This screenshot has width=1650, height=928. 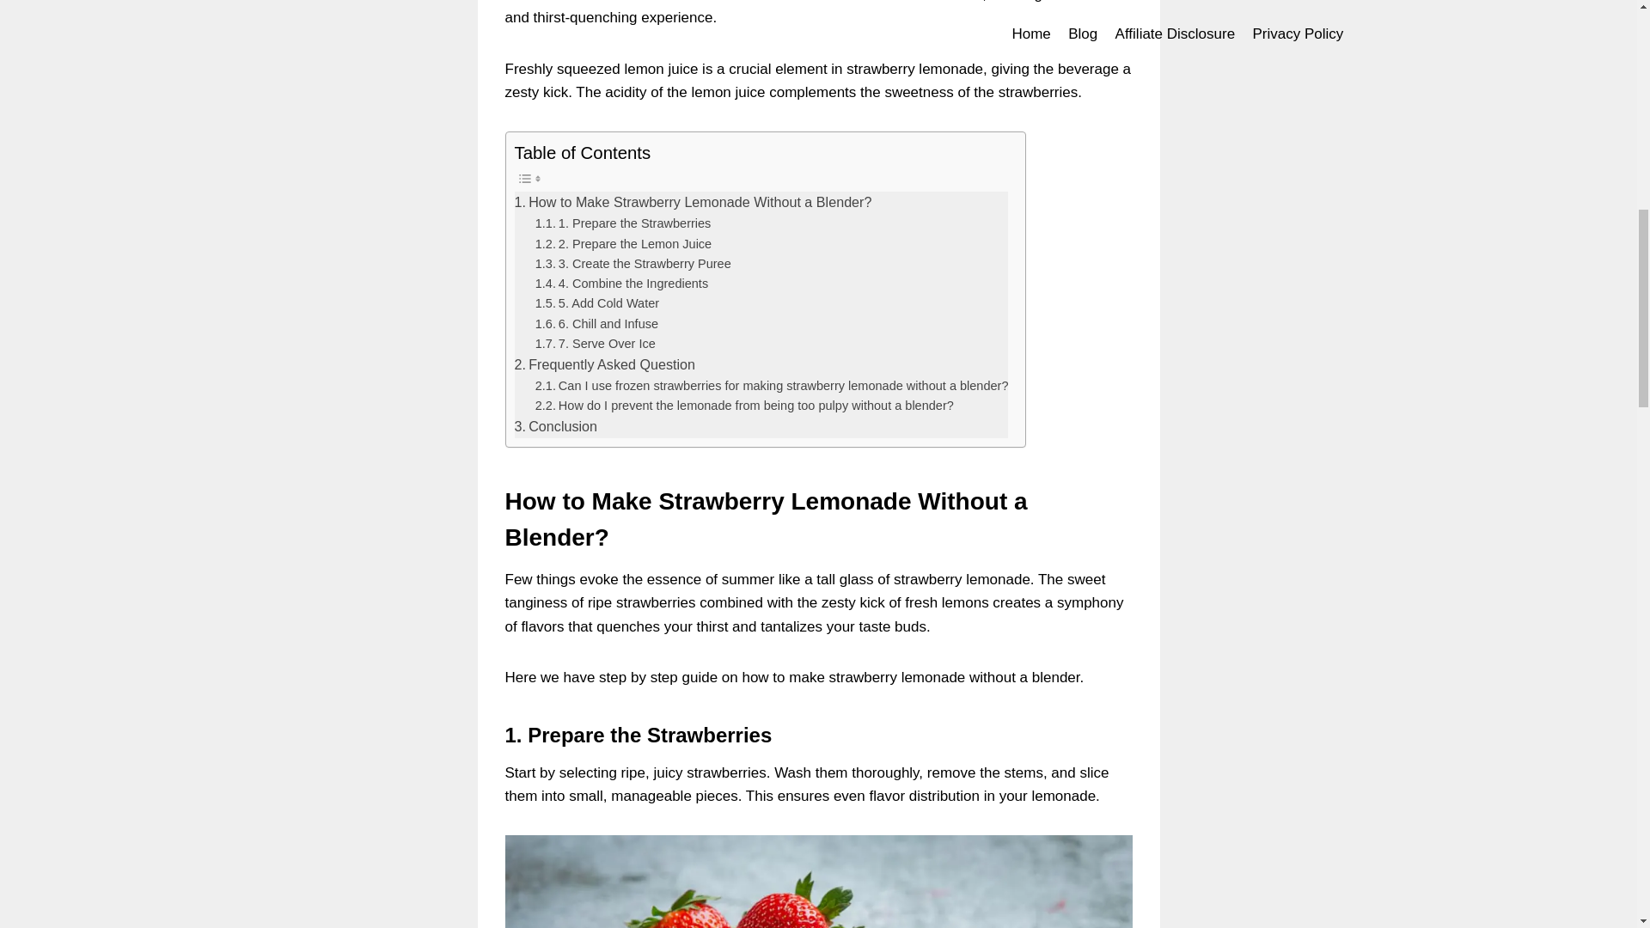 I want to click on How to Make Strawberry Lemonade Without a Blender?, so click(x=692, y=203).